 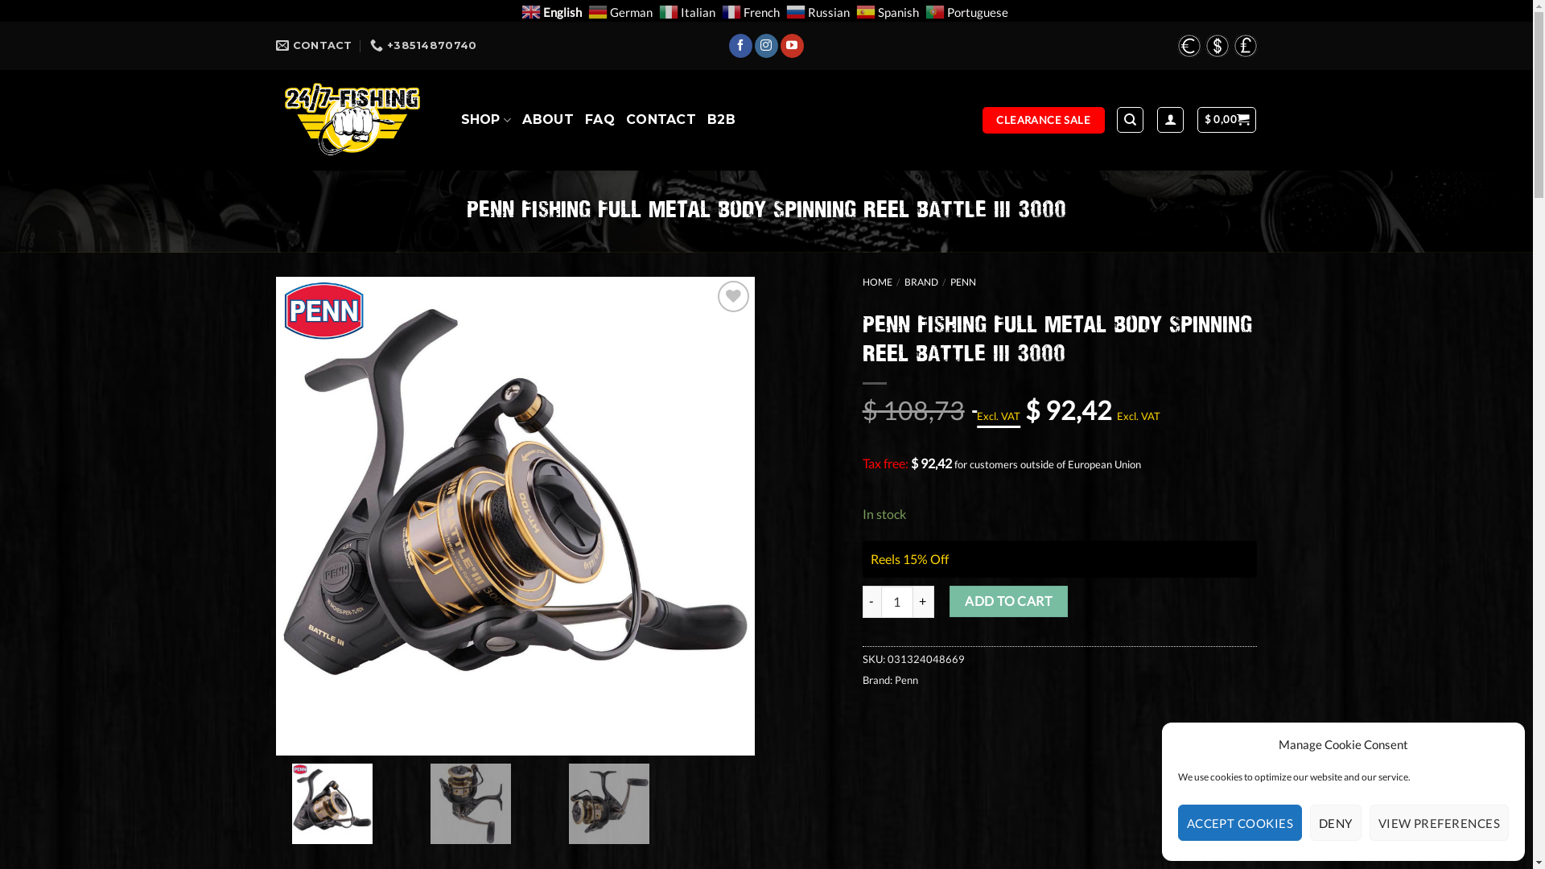 What do you see at coordinates (1336, 822) in the screenshot?
I see `DENY` at bounding box center [1336, 822].